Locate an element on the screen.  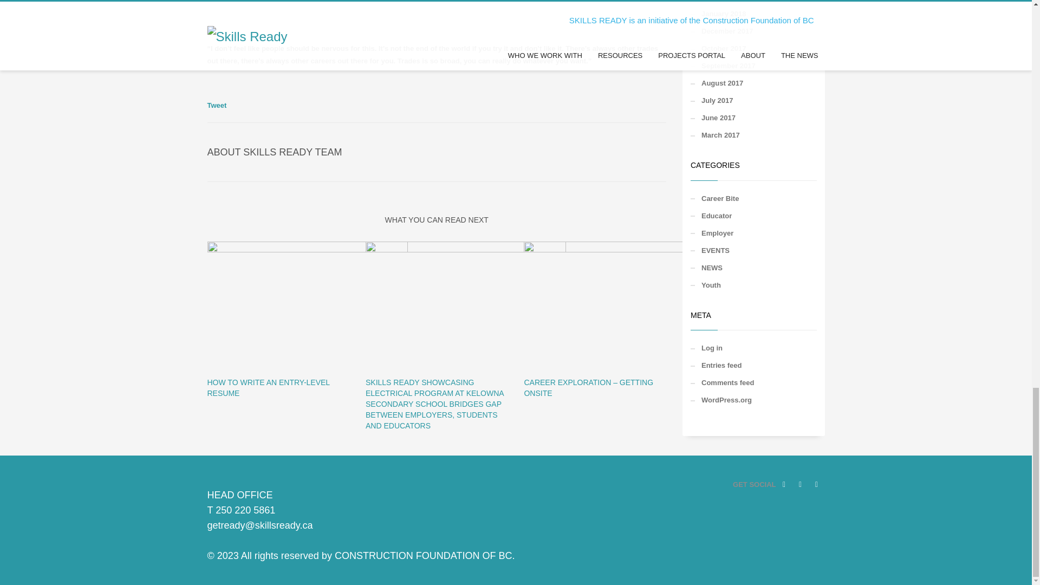
Find us on Instagram! is located at coordinates (799, 485).